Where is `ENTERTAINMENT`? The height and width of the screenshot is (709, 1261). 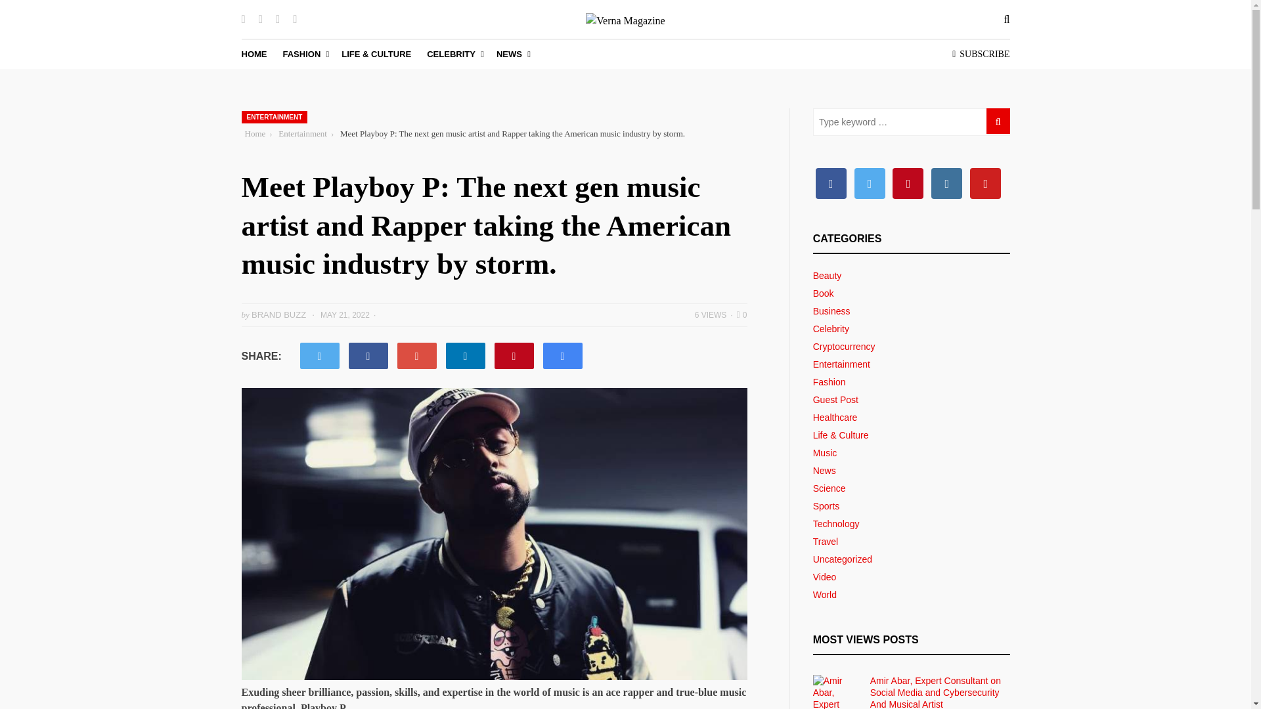 ENTERTAINMENT is located at coordinates (275, 117).